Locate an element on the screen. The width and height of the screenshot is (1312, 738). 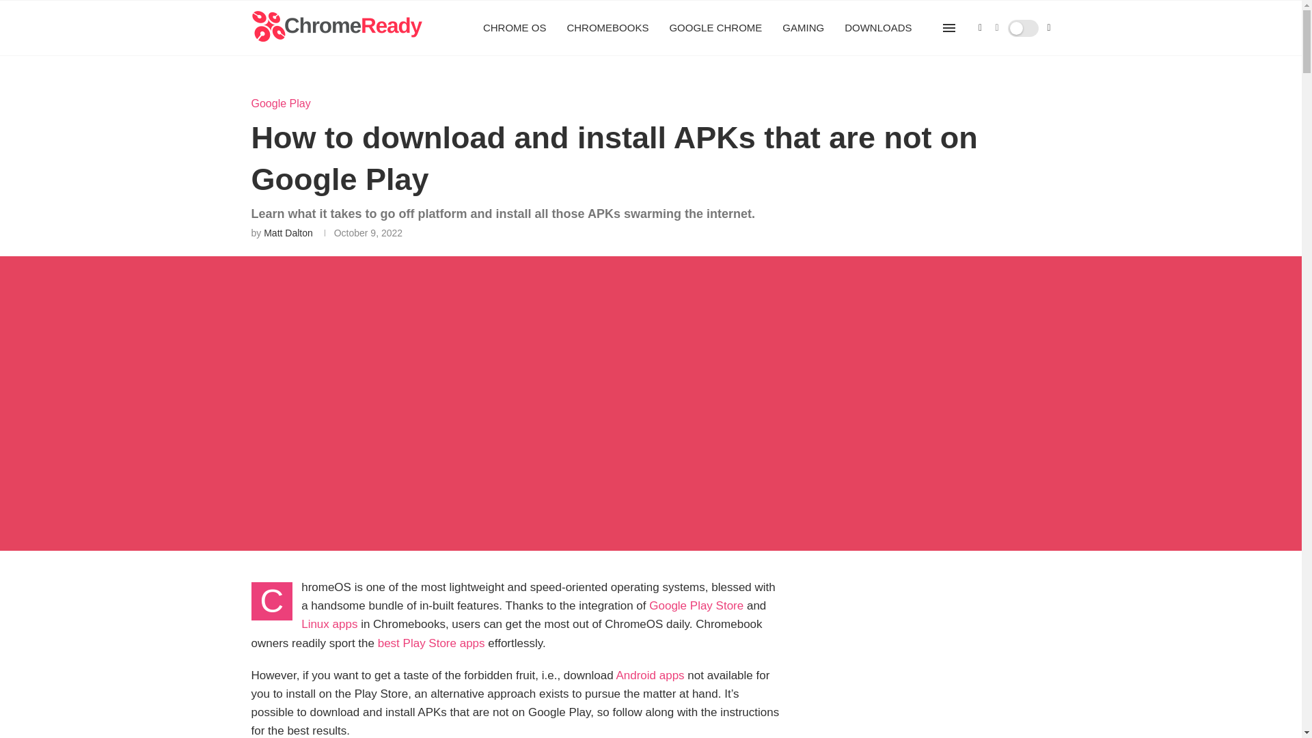
CHROMEBOOKS is located at coordinates (607, 28).